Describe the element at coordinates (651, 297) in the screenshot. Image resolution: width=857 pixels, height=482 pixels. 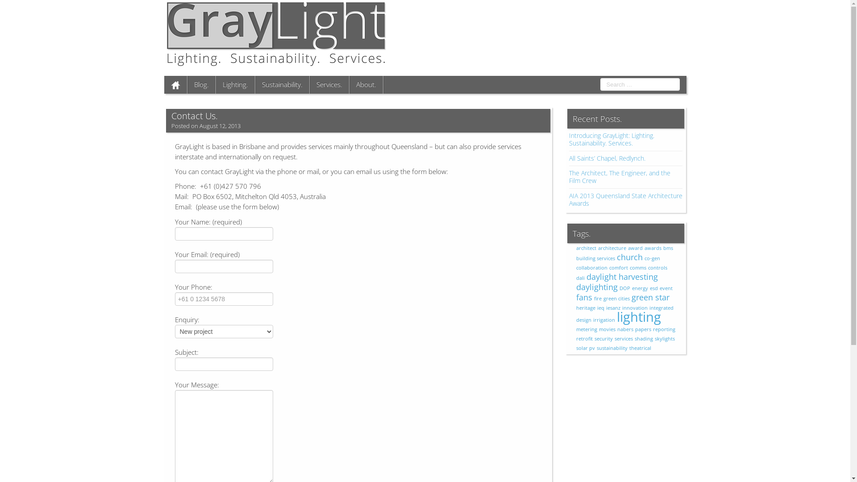
I see `green star` at that location.